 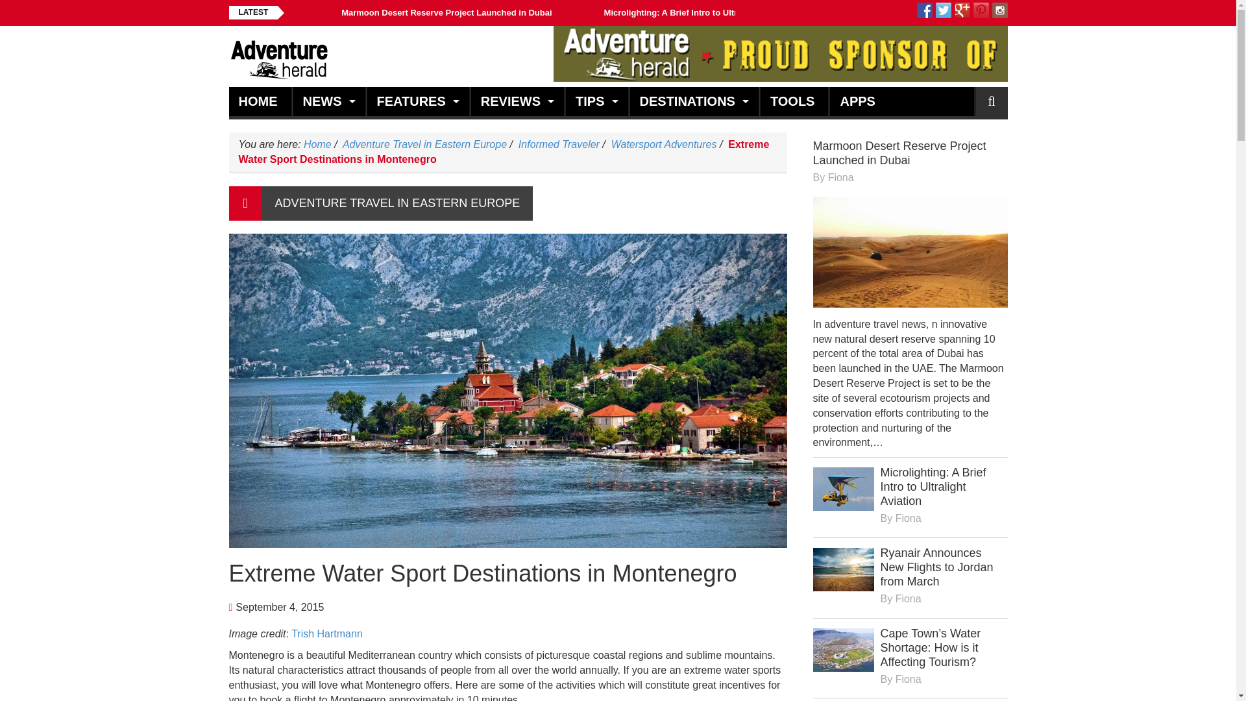 I want to click on HOME, so click(x=260, y=101).